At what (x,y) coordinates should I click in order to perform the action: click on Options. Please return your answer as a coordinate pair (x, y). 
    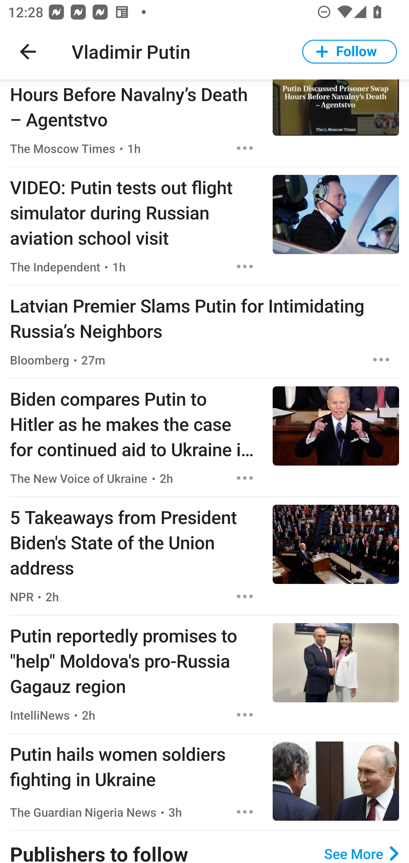
    Looking at the image, I should click on (245, 812).